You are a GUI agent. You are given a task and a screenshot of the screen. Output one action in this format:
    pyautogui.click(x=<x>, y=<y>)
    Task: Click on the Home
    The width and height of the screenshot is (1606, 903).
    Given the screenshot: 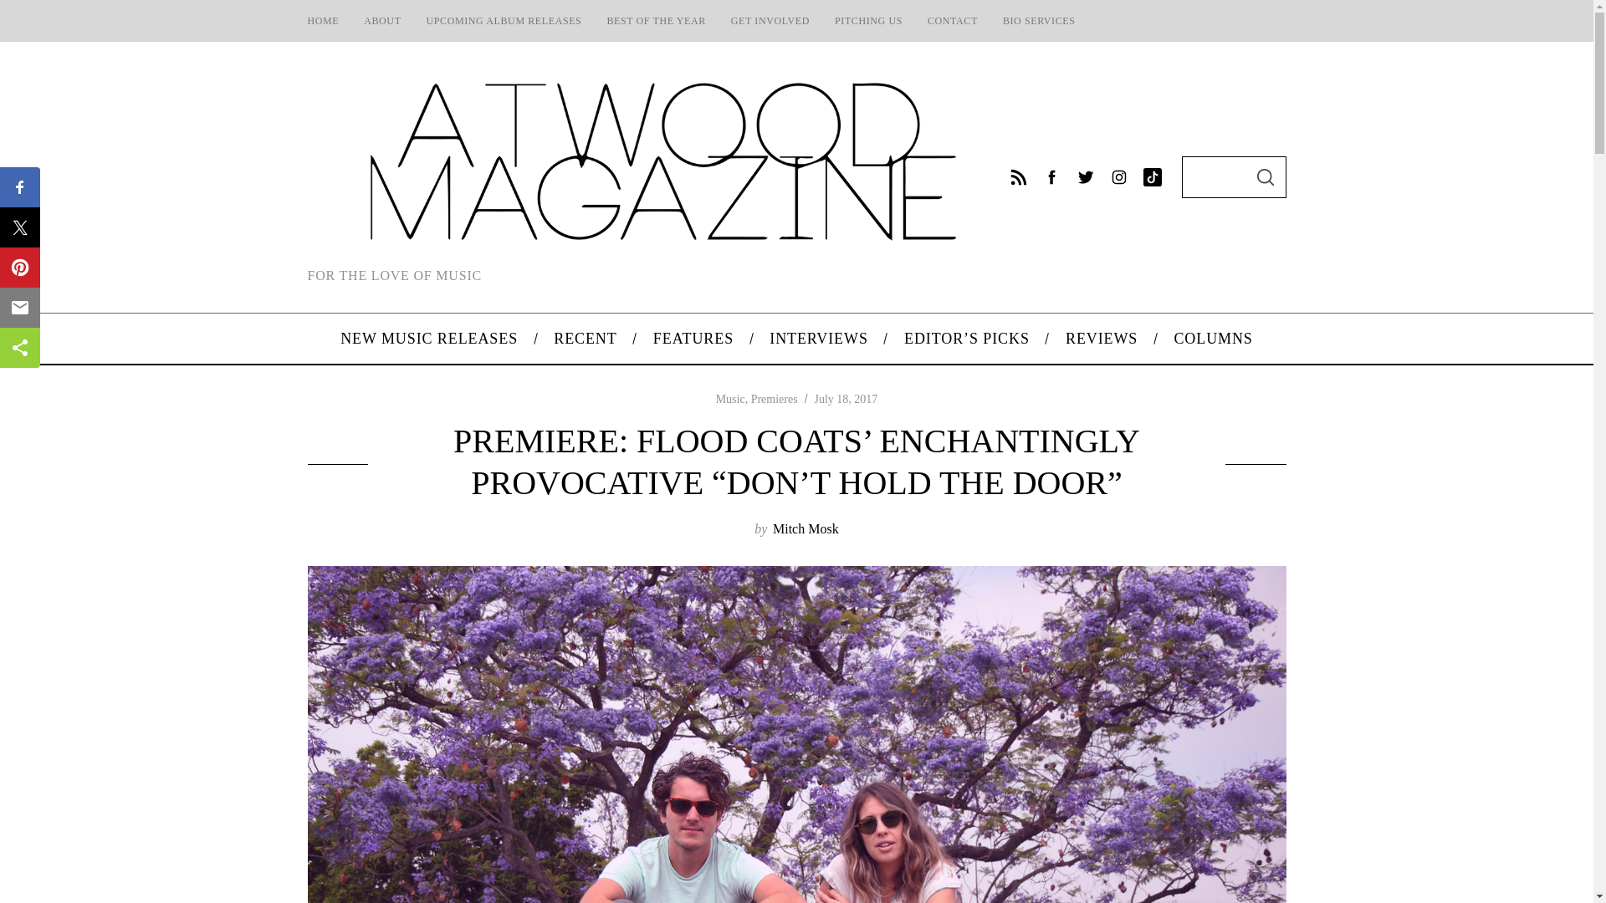 What is the action you would take?
    pyautogui.click(x=323, y=20)
    